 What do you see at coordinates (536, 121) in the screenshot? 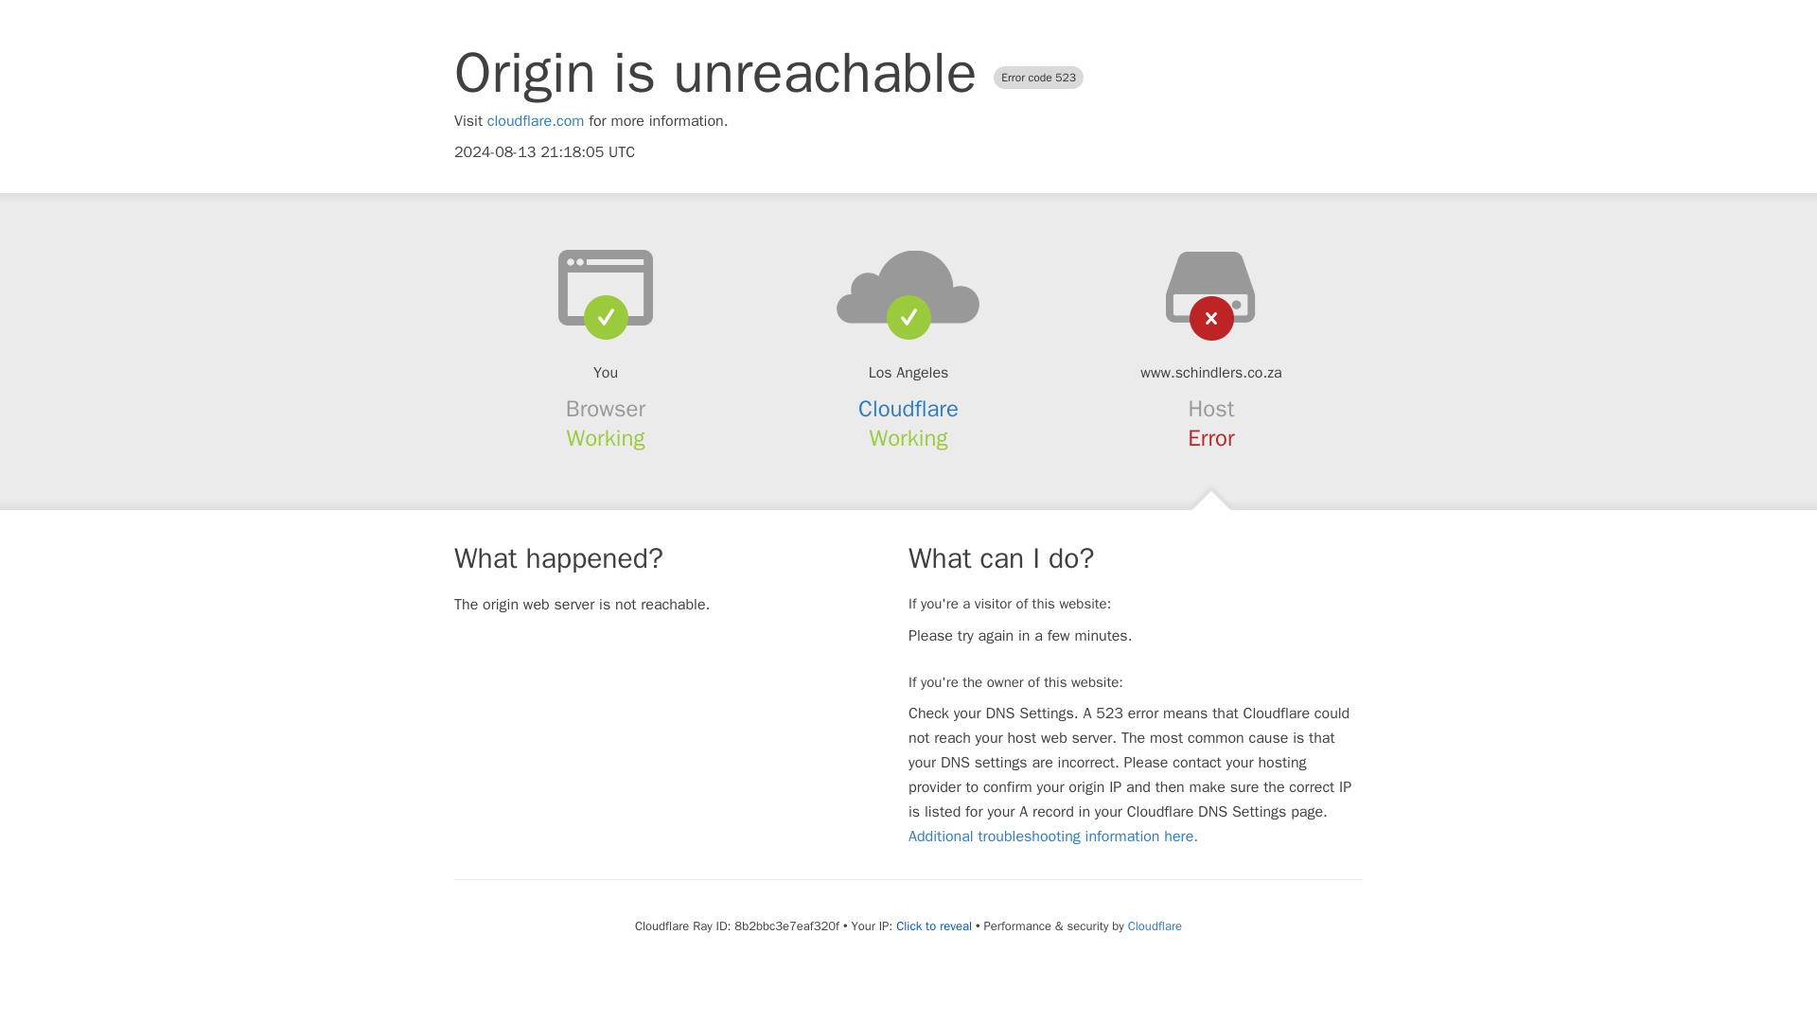
I see `cloudflare.com` at bounding box center [536, 121].